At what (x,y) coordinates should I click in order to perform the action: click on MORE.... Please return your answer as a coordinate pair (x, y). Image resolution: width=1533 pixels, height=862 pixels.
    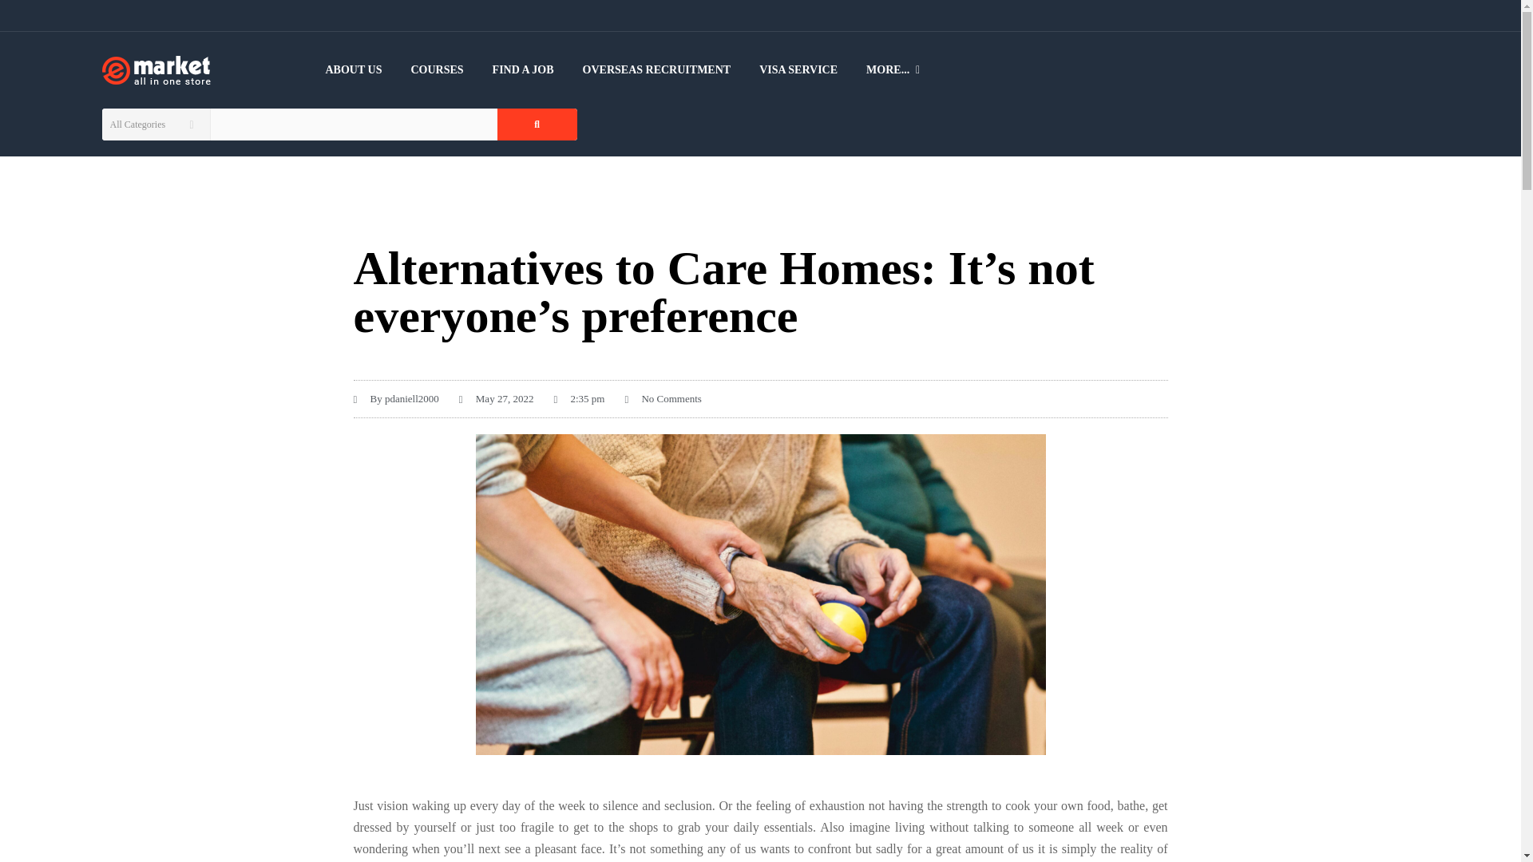
    Looking at the image, I should click on (888, 70).